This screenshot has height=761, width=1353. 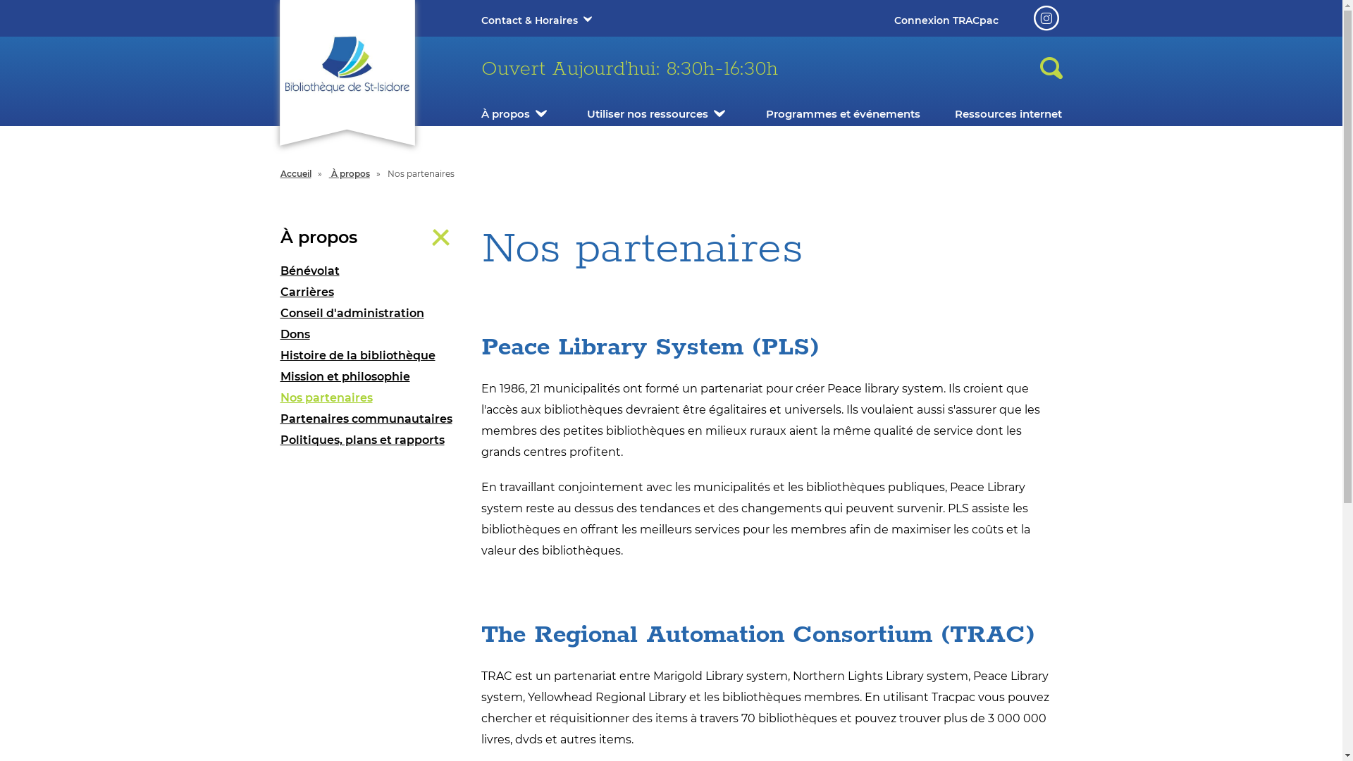 What do you see at coordinates (946, 20) in the screenshot?
I see `Connexion TRACpac` at bounding box center [946, 20].